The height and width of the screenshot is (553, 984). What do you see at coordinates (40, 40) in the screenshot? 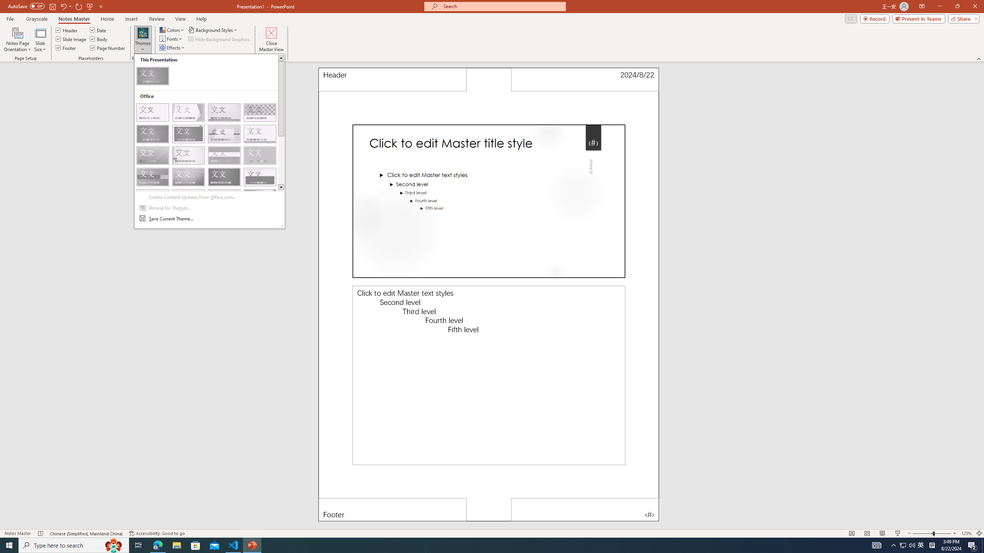
I see `Slide Size` at bounding box center [40, 40].